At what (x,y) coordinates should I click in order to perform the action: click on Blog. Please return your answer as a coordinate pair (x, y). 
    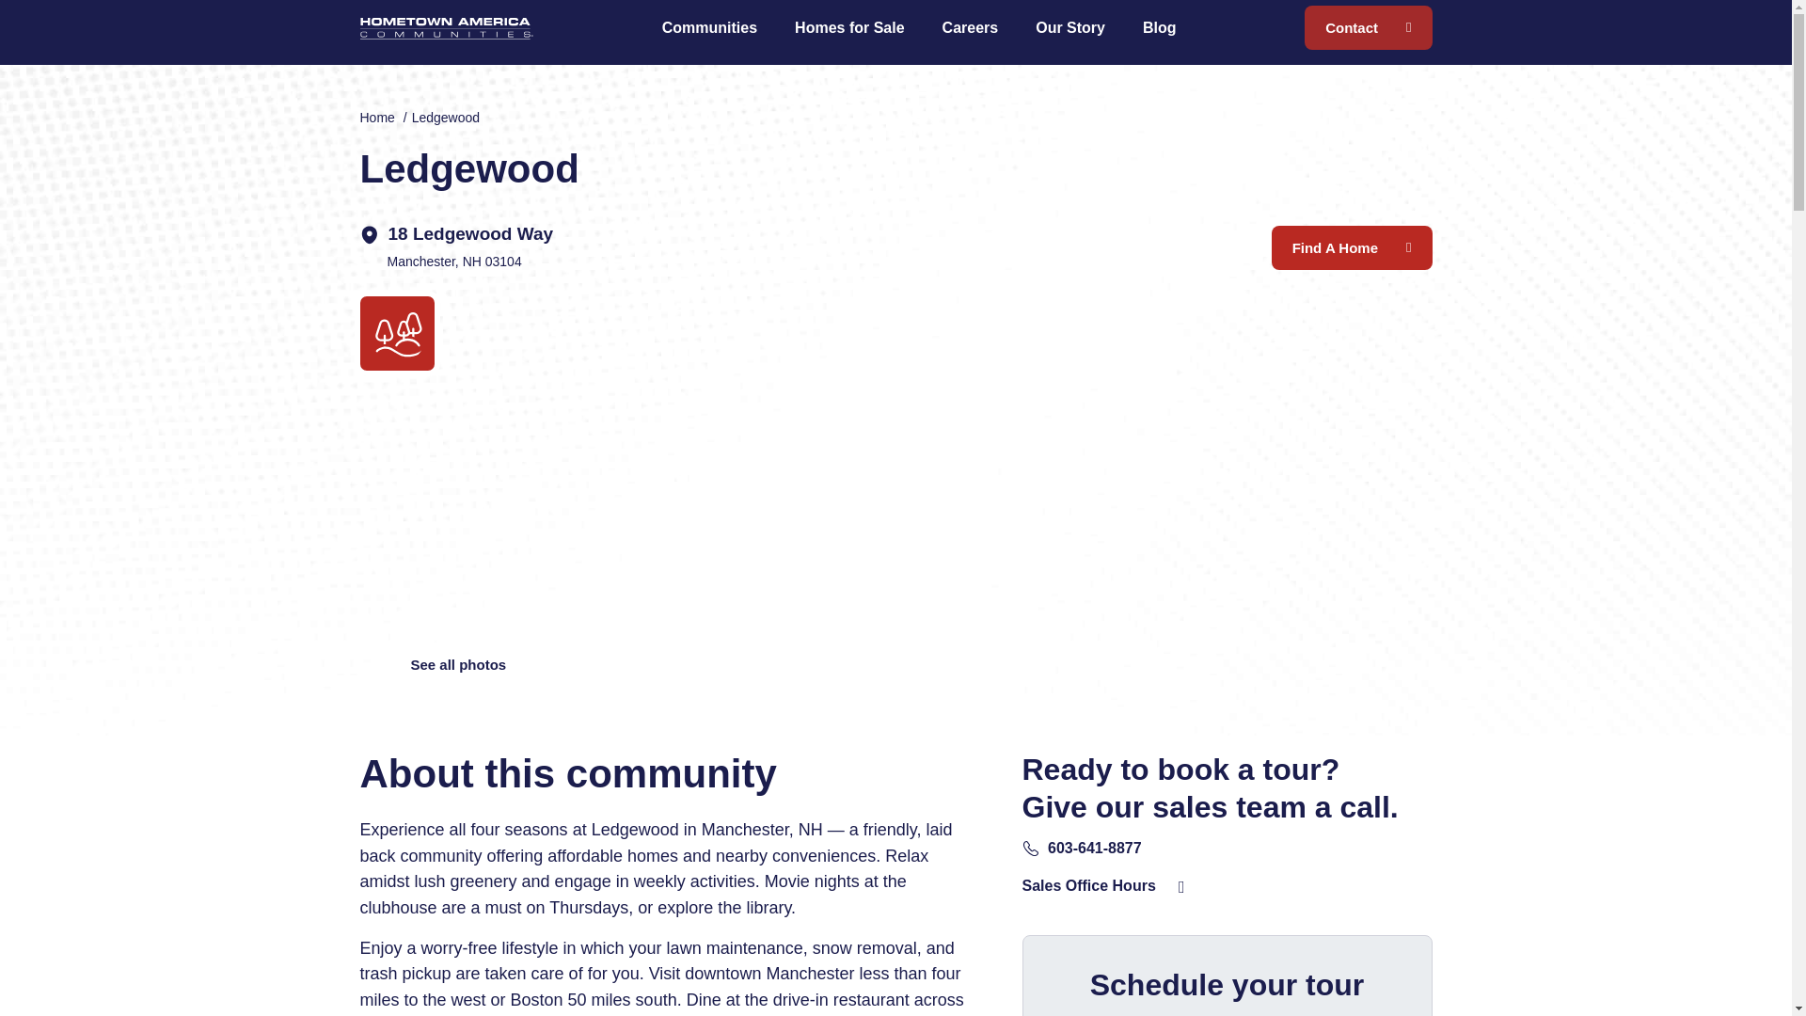
    Looking at the image, I should click on (1159, 27).